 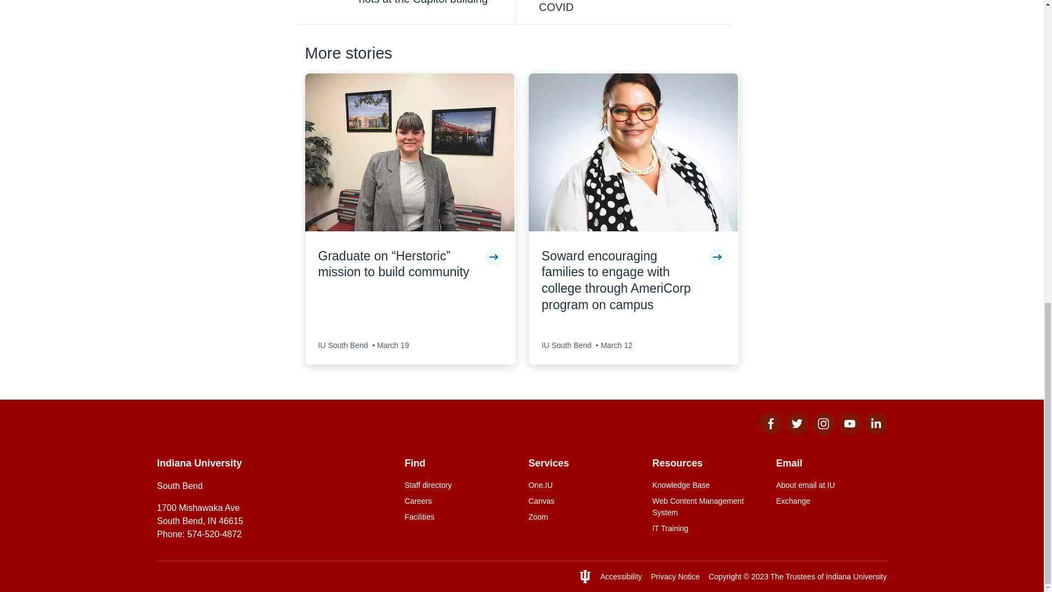 I want to click on About email at IU, so click(x=831, y=485).